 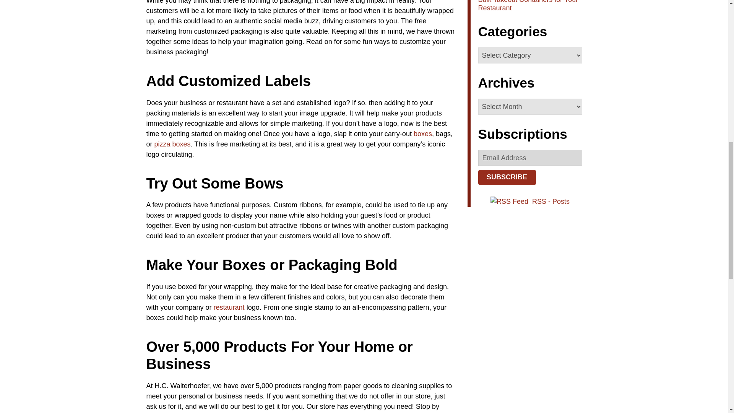 What do you see at coordinates (507, 177) in the screenshot?
I see `Subscribe` at bounding box center [507, 177].